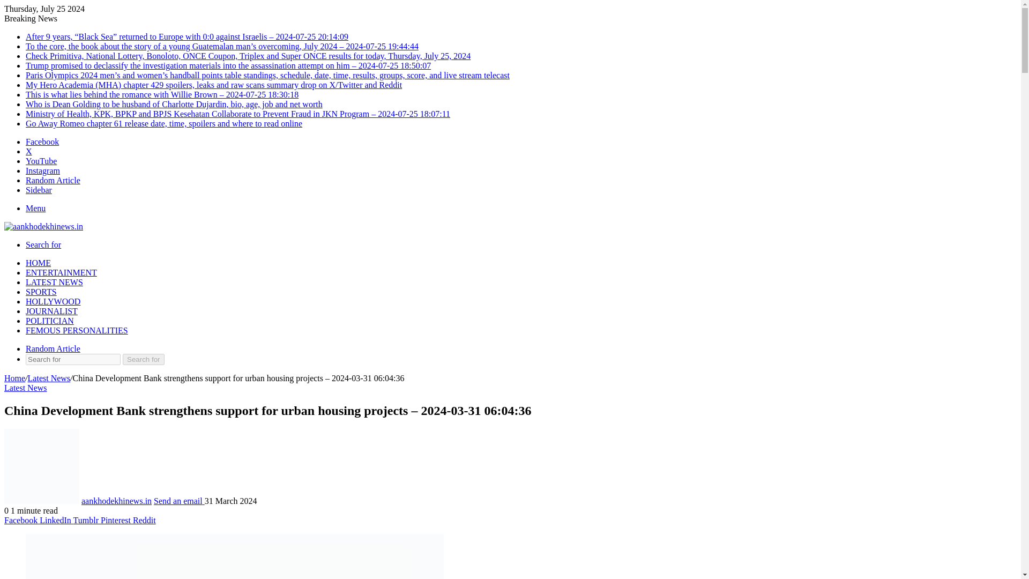  Describe the element at coordinates (73, 359) in the screenshot. I see `Search for` at that location.